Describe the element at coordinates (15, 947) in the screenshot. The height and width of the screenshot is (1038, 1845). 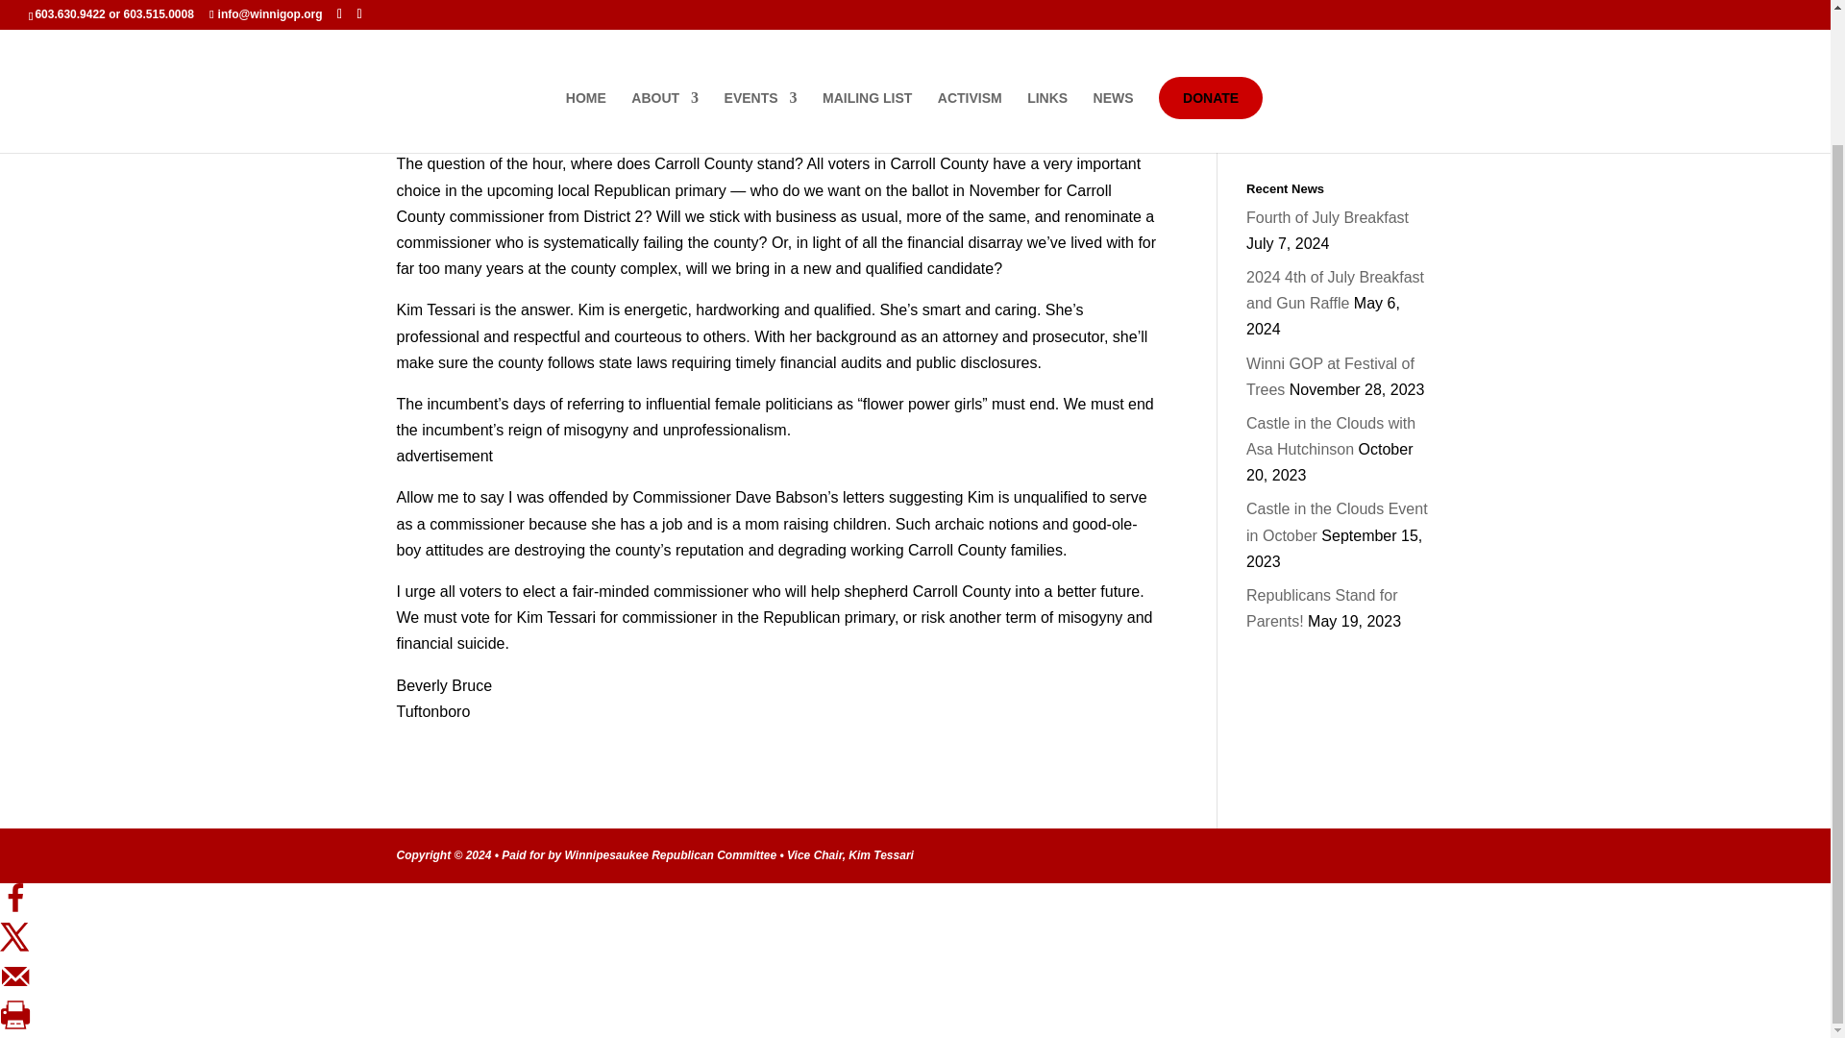
I see `Share on X` at that location.